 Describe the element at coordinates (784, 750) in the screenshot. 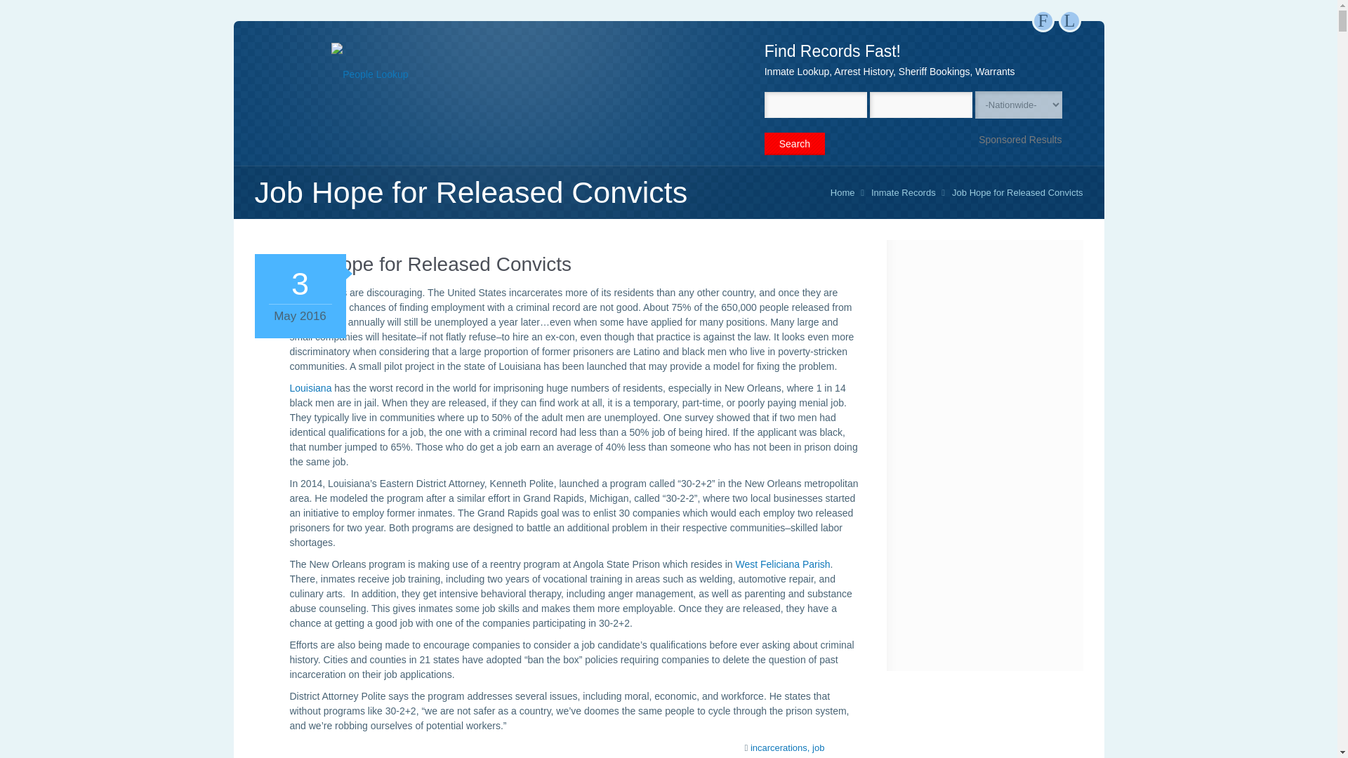

I see `job applications,` at that location.